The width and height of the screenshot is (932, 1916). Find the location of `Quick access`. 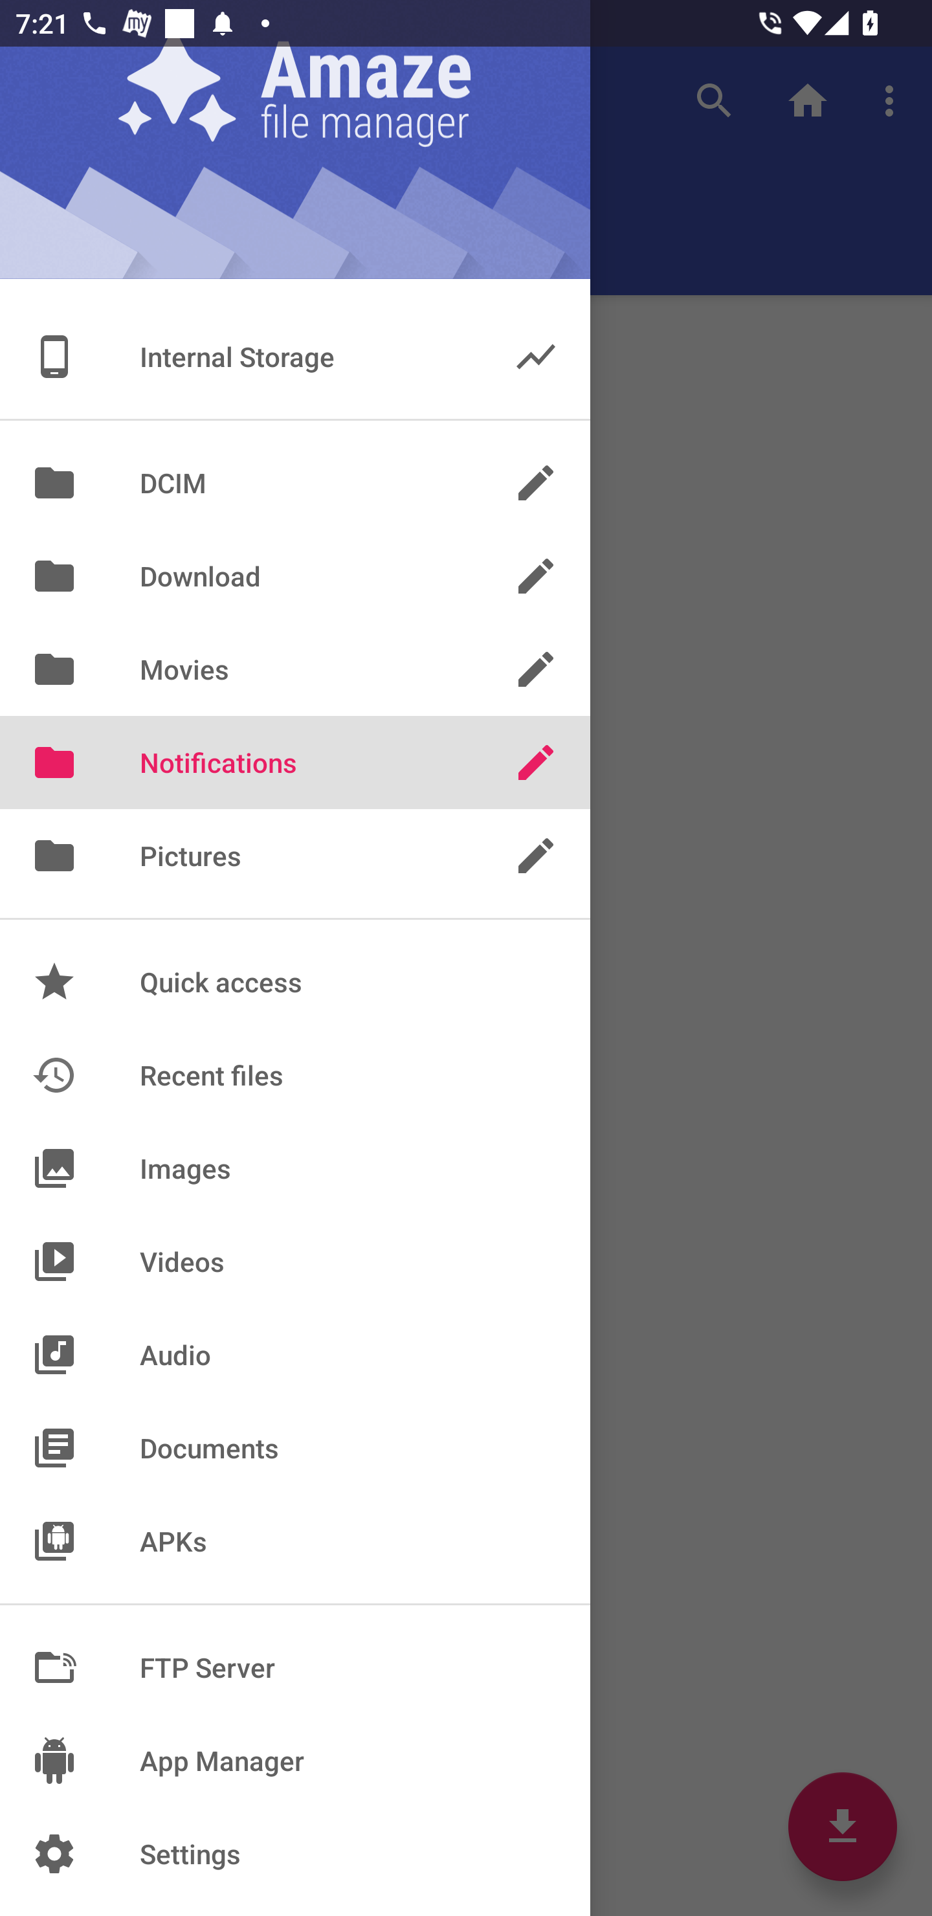

Quick access is located at coordinates (295, 981).